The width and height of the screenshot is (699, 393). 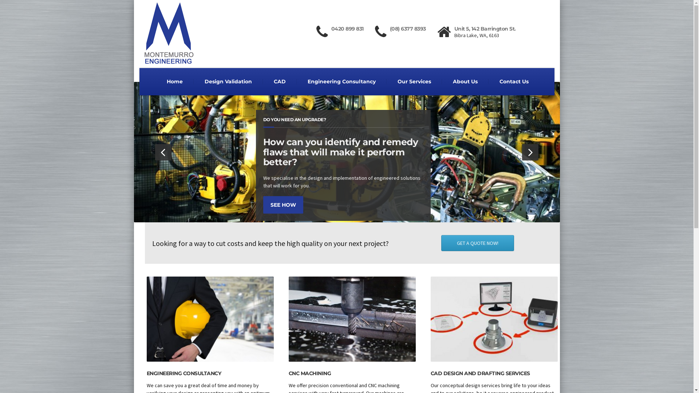 What do you see at coordinates (465, 82) in the screenshot?
I see `About Us` at bounding box center [465, 82].